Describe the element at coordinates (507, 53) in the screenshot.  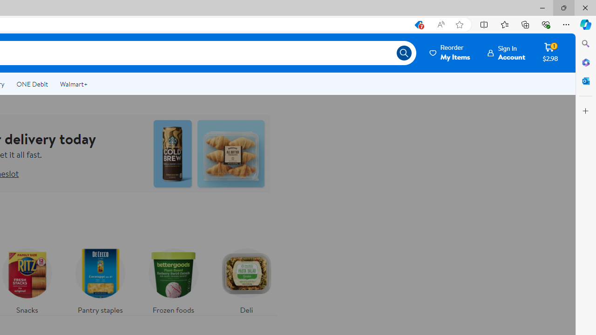
I see `Sign InAccount` at that location.